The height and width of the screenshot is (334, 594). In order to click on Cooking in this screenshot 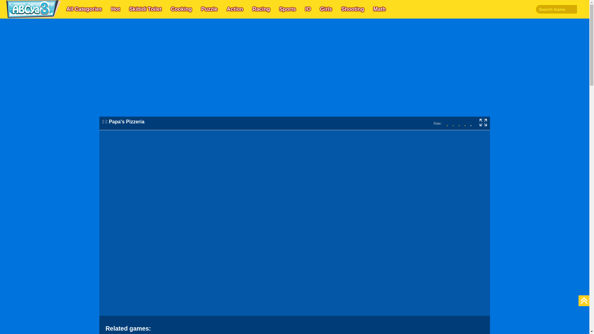, I will do `click(181, 9)`.